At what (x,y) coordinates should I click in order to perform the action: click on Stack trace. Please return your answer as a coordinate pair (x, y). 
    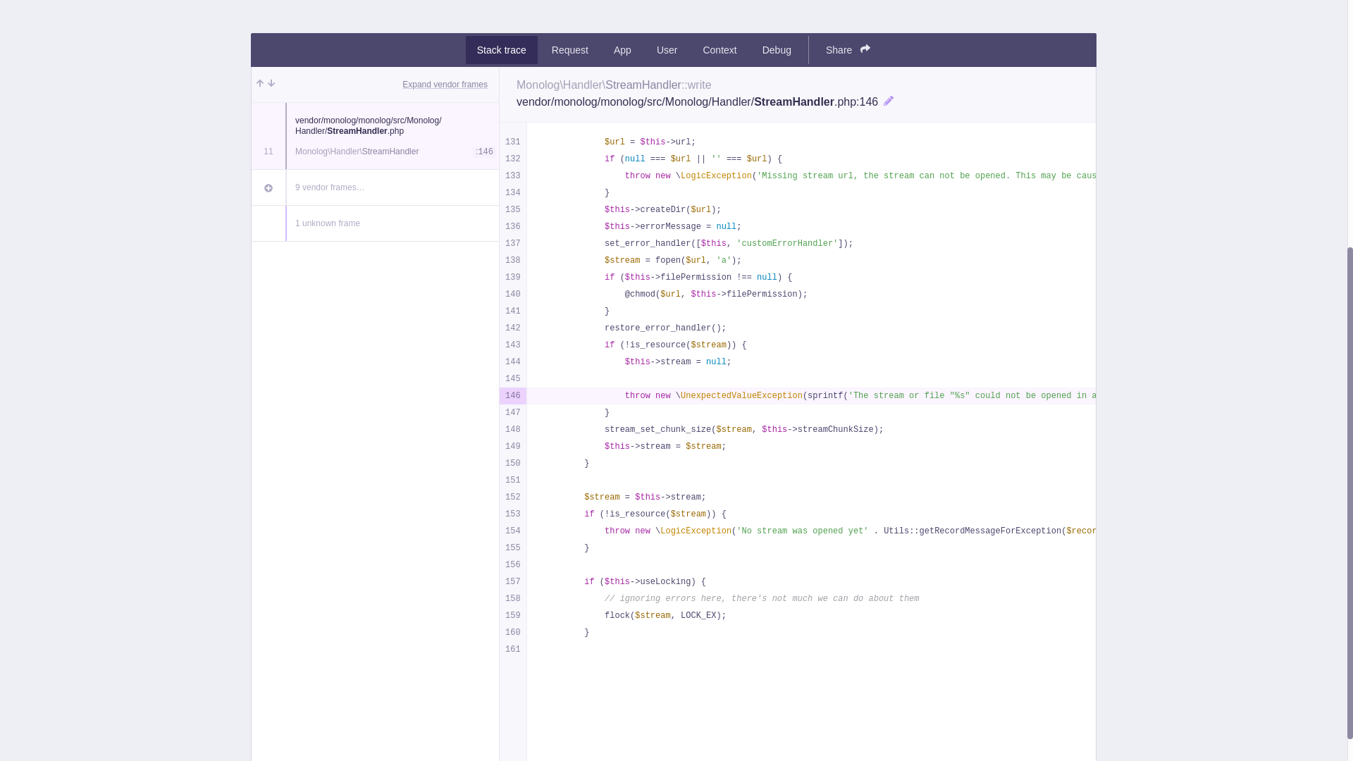
    Looking at the image, I should click on (501, 49).